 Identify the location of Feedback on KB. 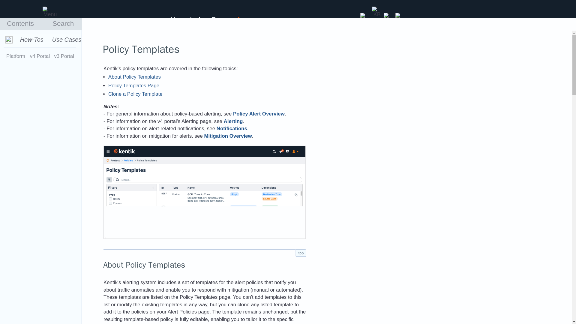
(400, 16).